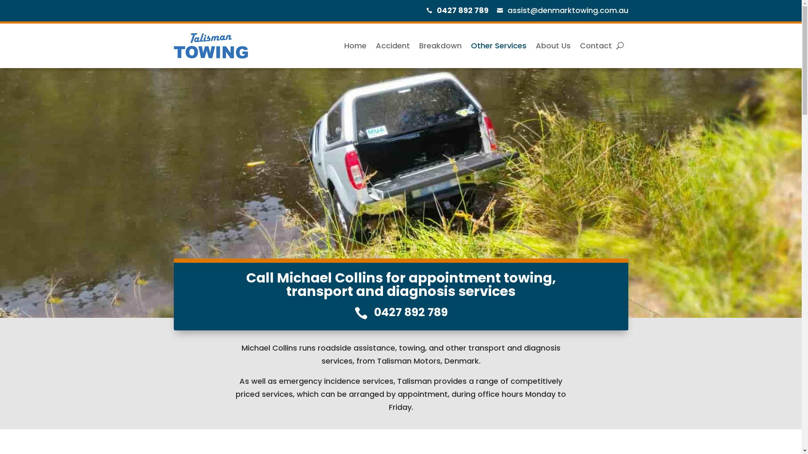  I want to click on assist@denmarktowing.com.au, so click(568, 10).